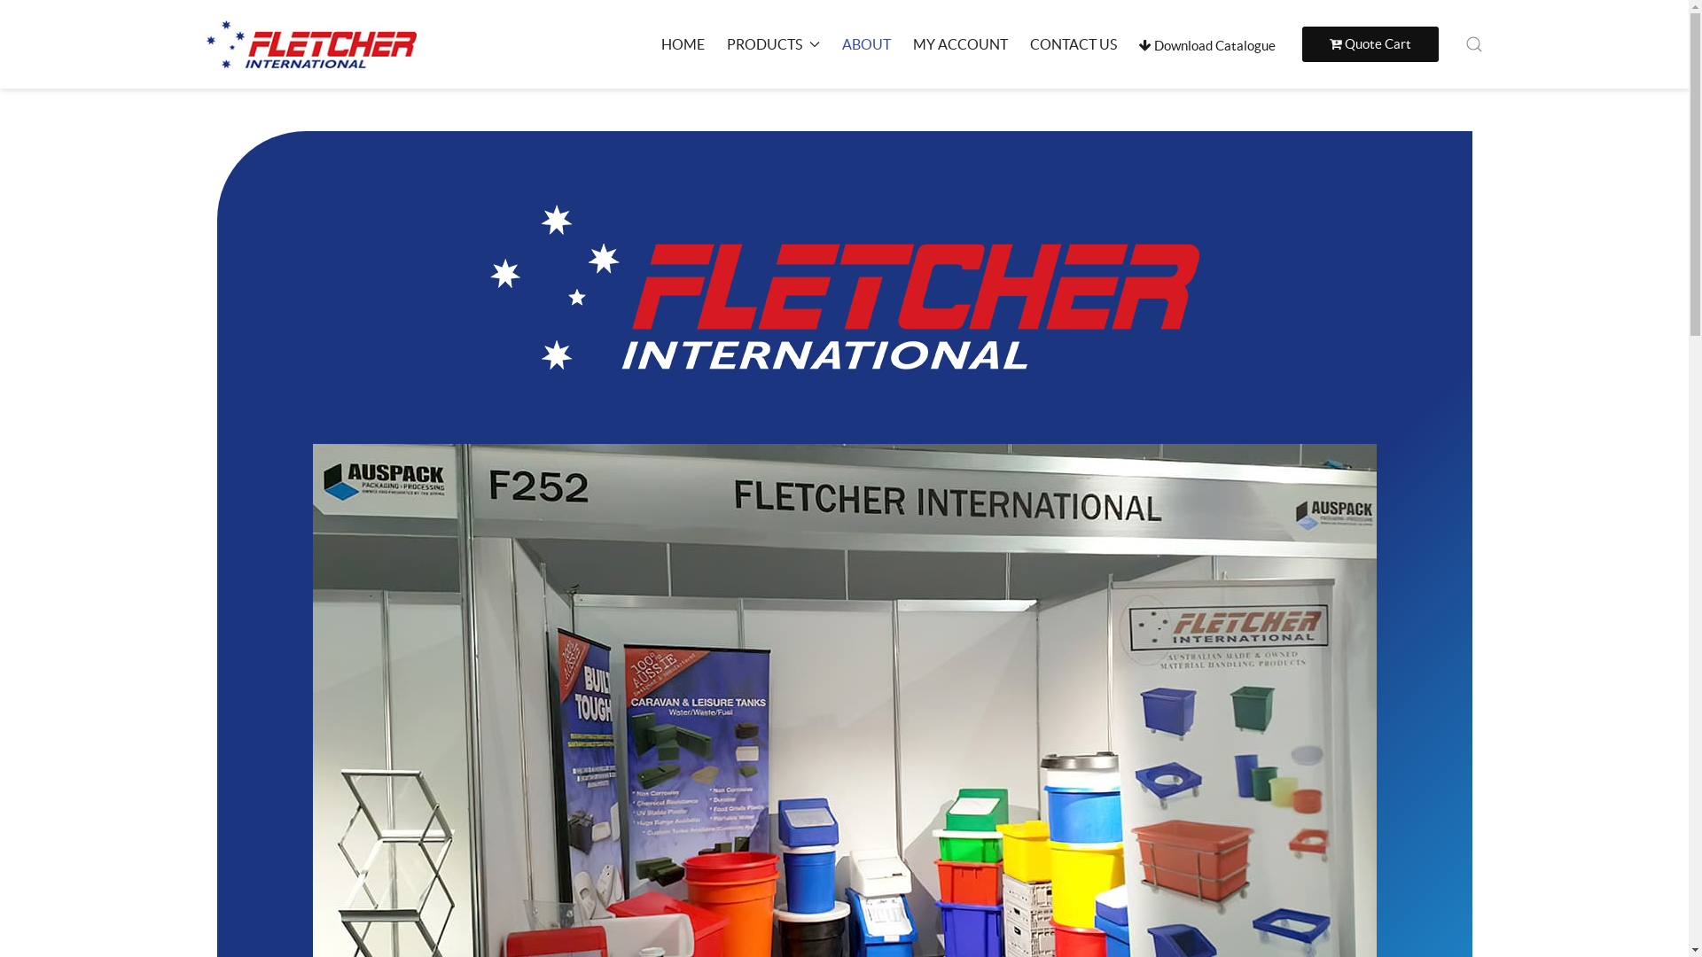 This screenshot has height=957, width=1702. I want to click on HOME, so click(683, 44).